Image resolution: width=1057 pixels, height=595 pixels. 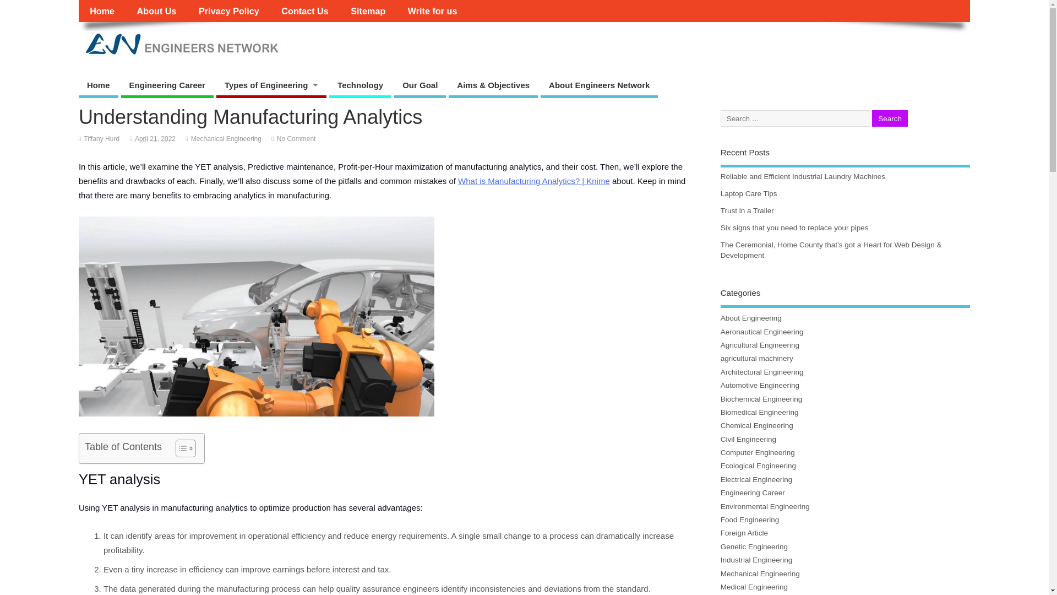 I want to click on Write for us, so click(x=433, y=11).